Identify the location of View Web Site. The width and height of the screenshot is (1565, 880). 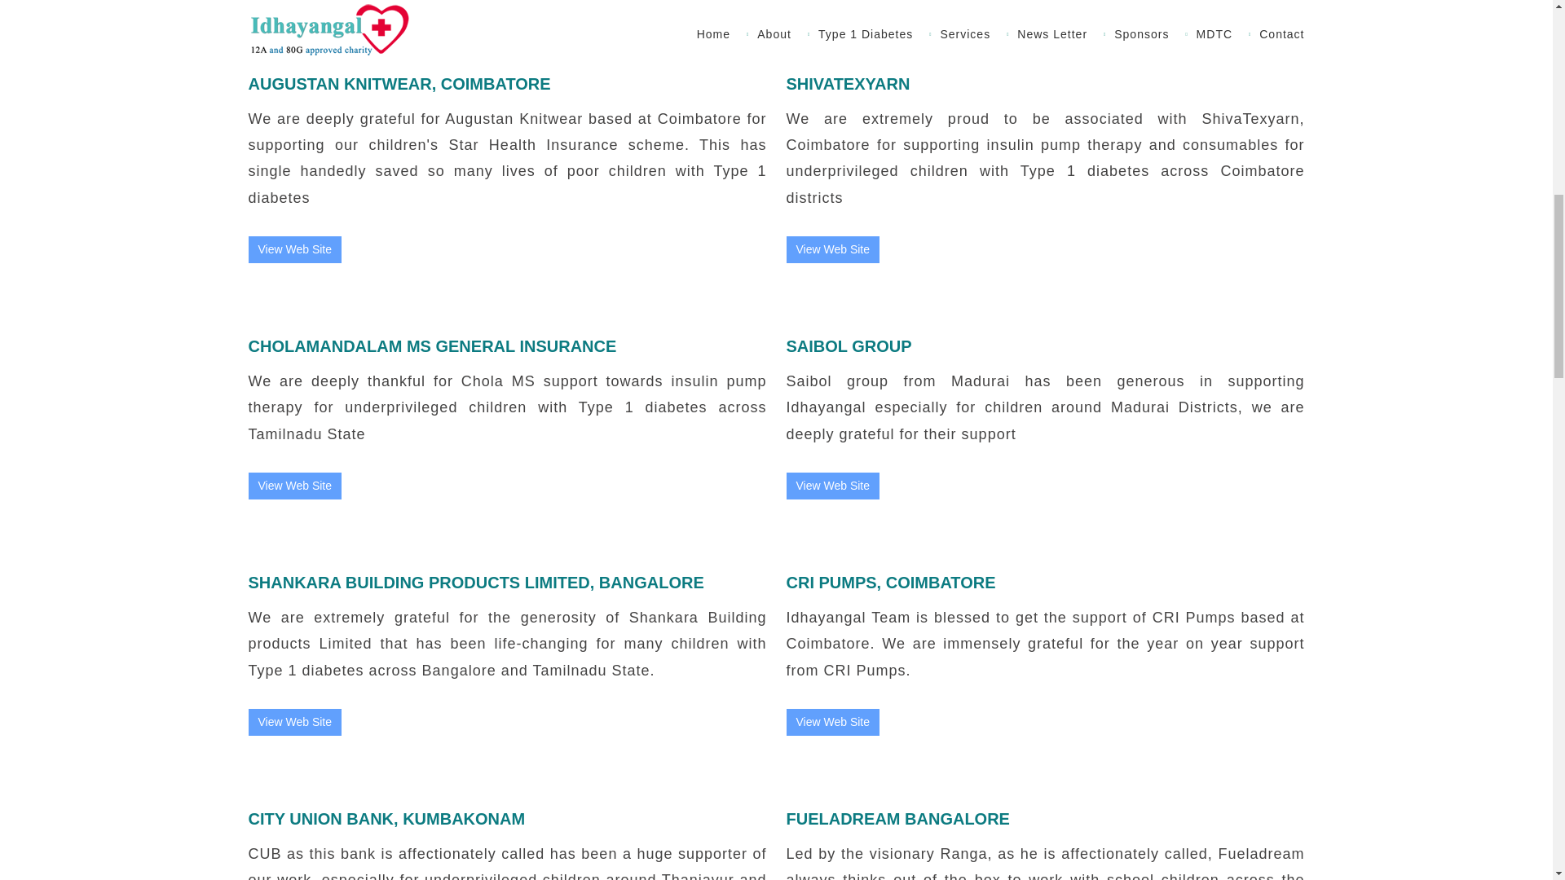
(832, 249).